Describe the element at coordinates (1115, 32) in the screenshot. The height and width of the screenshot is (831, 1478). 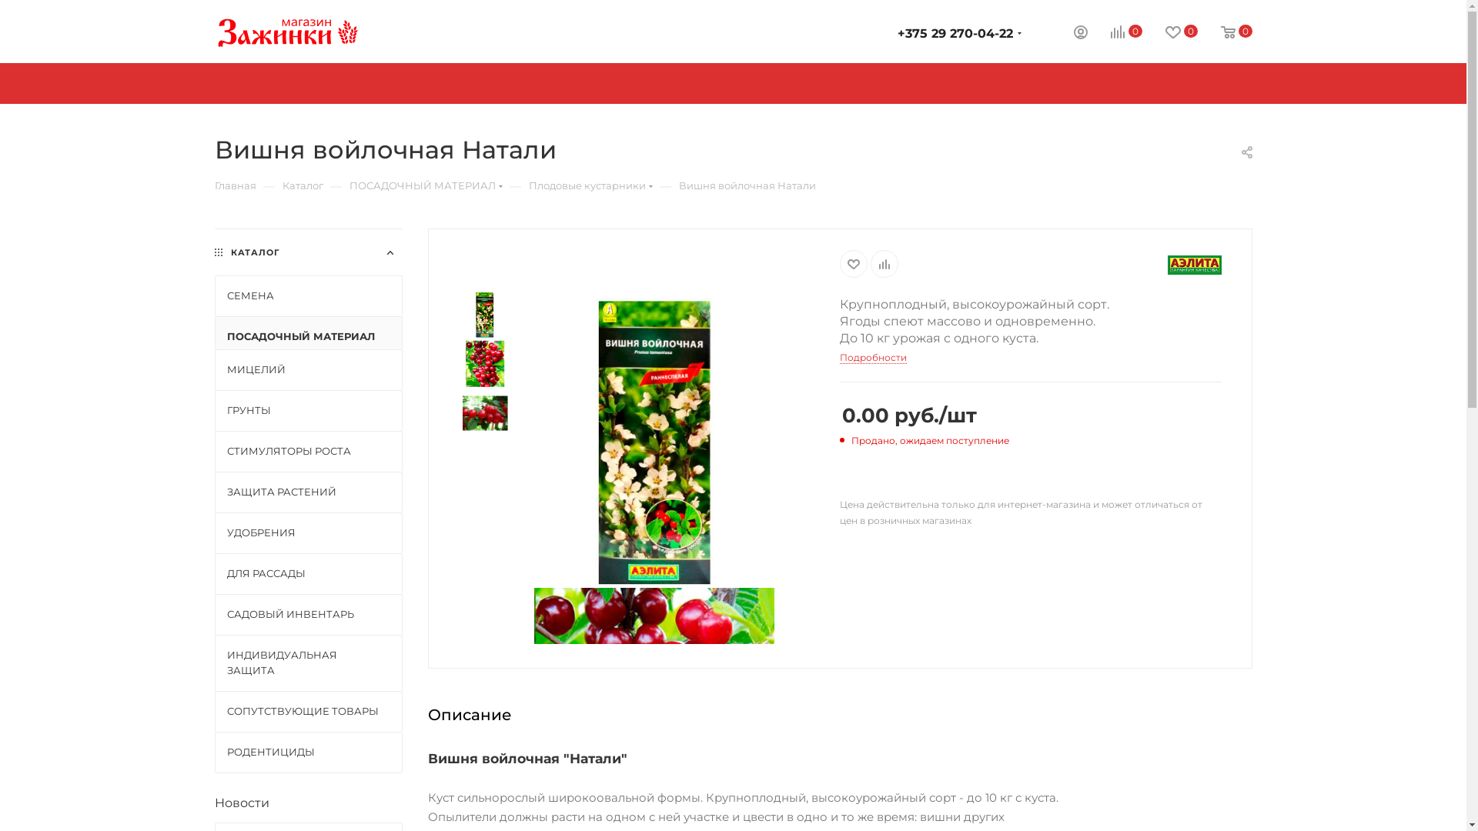
I see `0` at that location.